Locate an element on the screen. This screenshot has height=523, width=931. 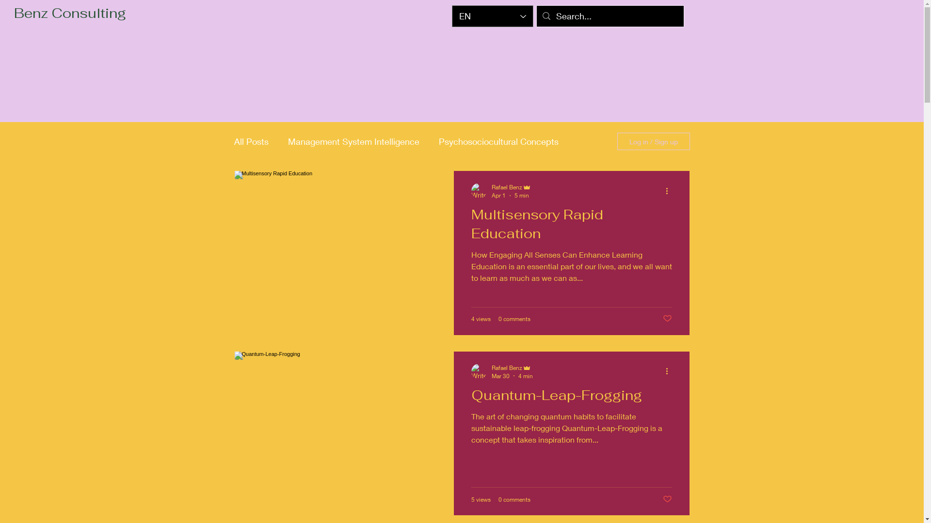
Management System Intelligence is located at coordinates (354, 141).